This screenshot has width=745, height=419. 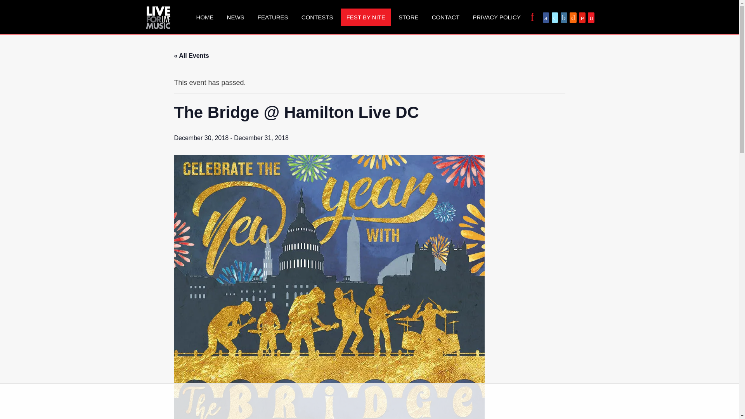 I want to click on L4LM, so click(x=158, y=17).